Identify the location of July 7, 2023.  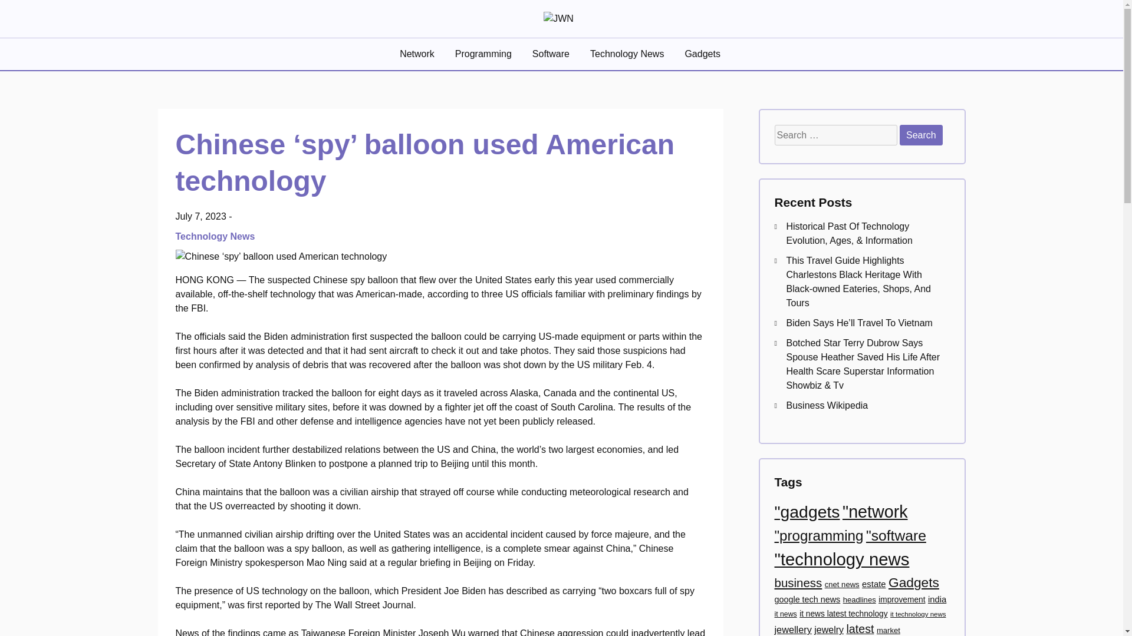
(200, 216).